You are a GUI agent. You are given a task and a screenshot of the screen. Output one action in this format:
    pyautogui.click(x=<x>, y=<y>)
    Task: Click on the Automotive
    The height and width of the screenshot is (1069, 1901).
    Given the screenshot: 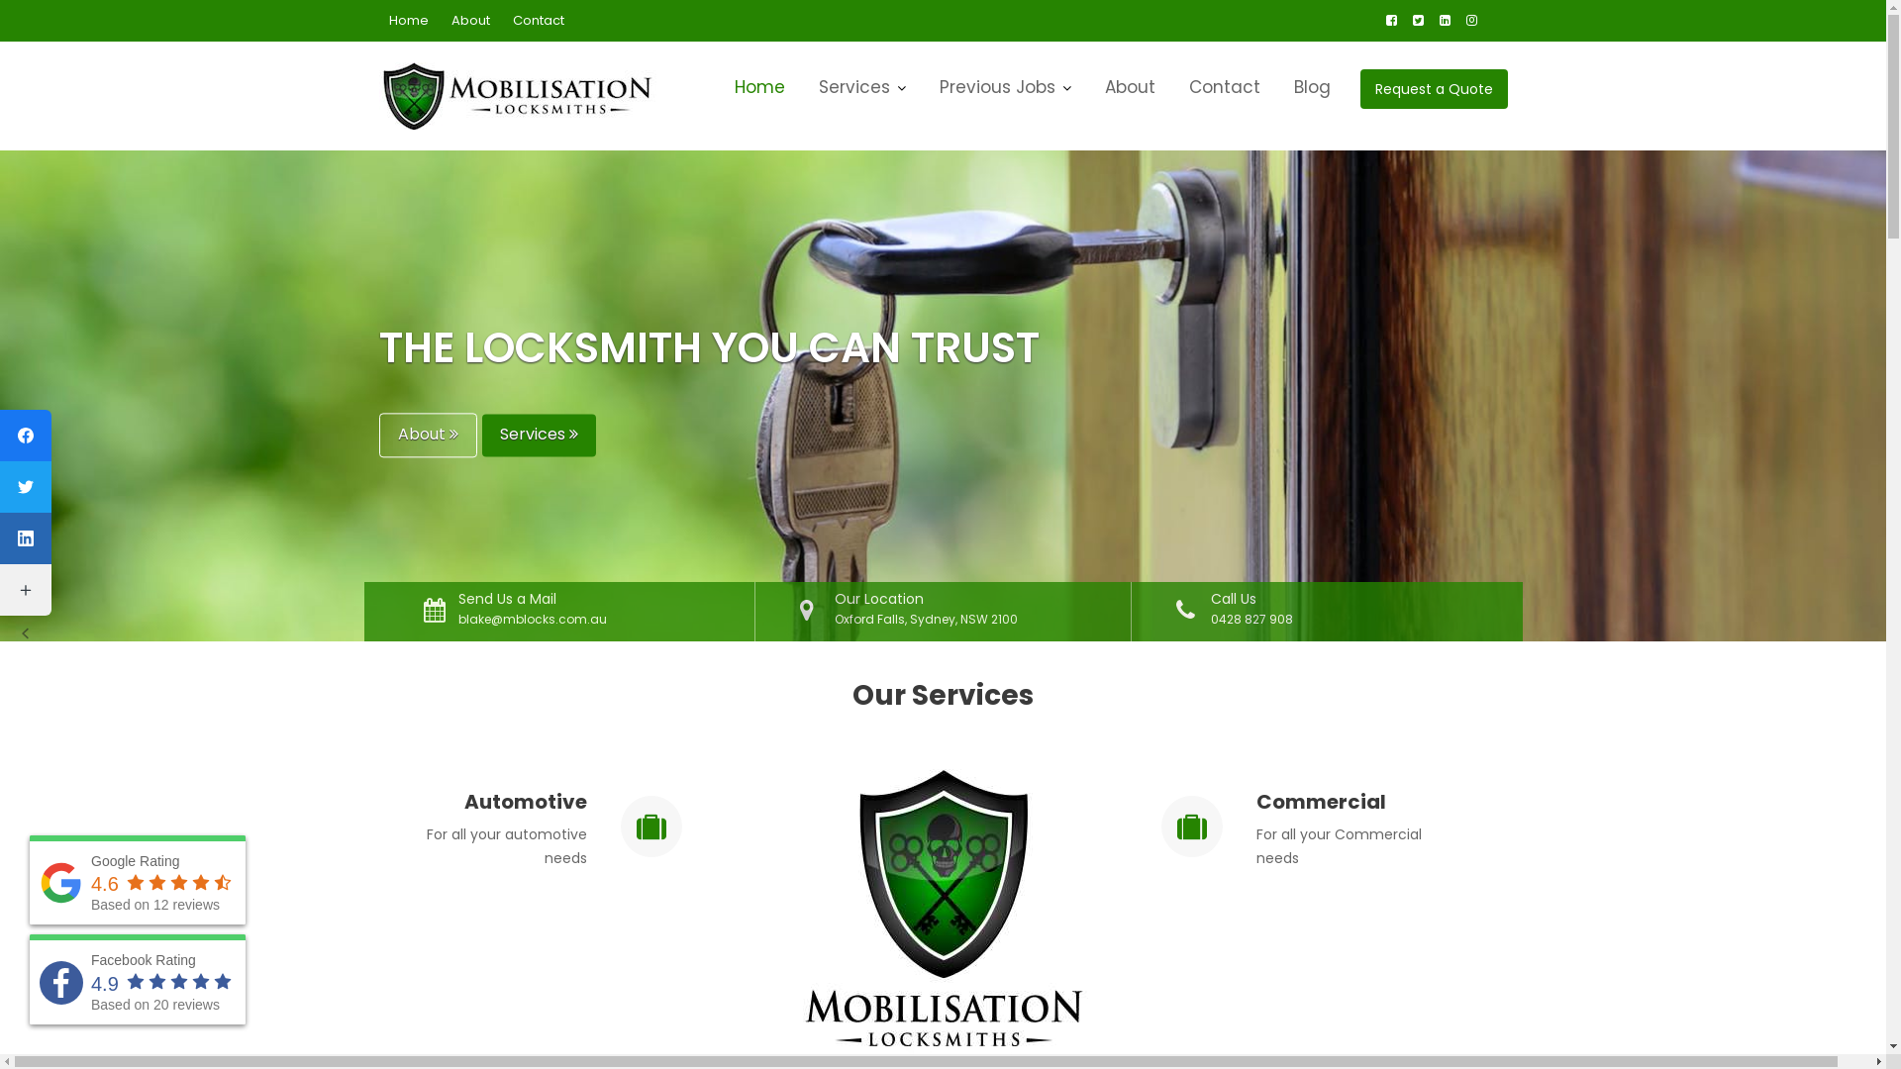 What is the action you would take?
    pyautogui.click(x=525, y=802)
    